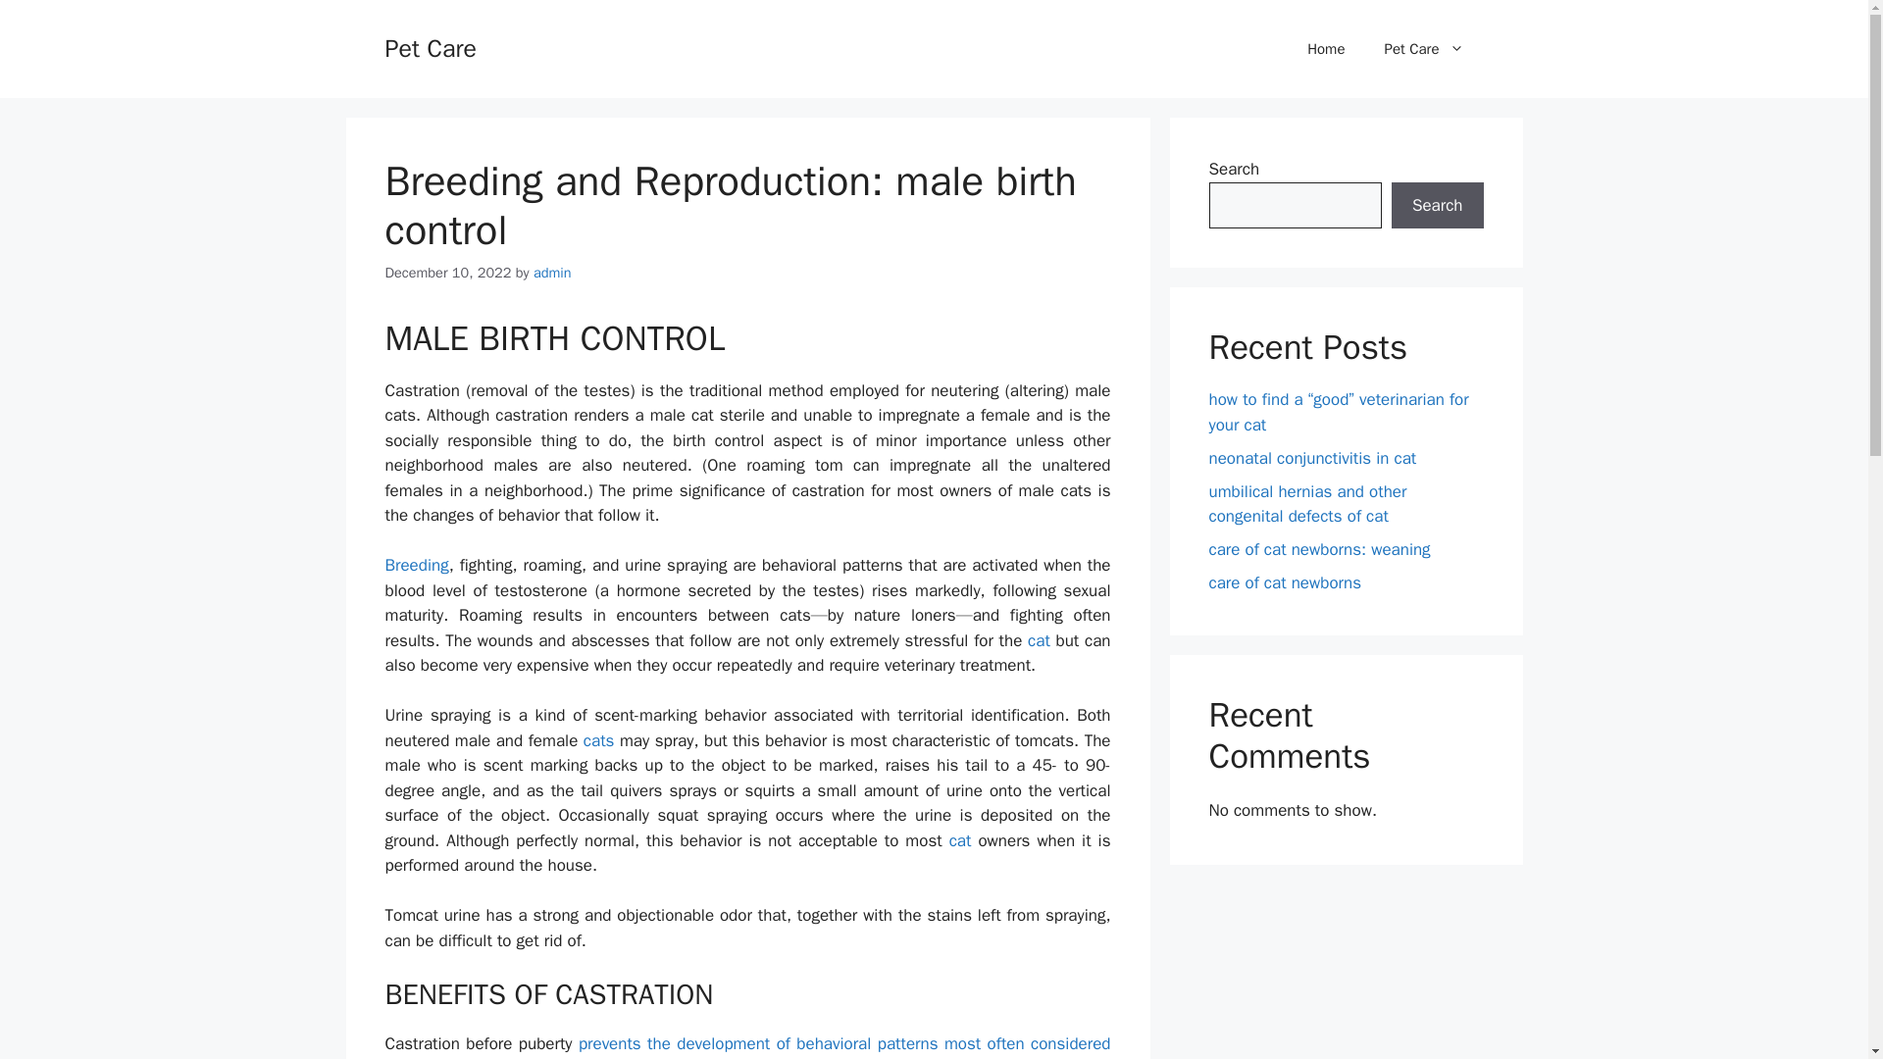 This screenshot has height=1059, width=1883. What do you see at coordinates (552, 273) in the screenshot?
I see `admin` at bounding box center [552, 273].